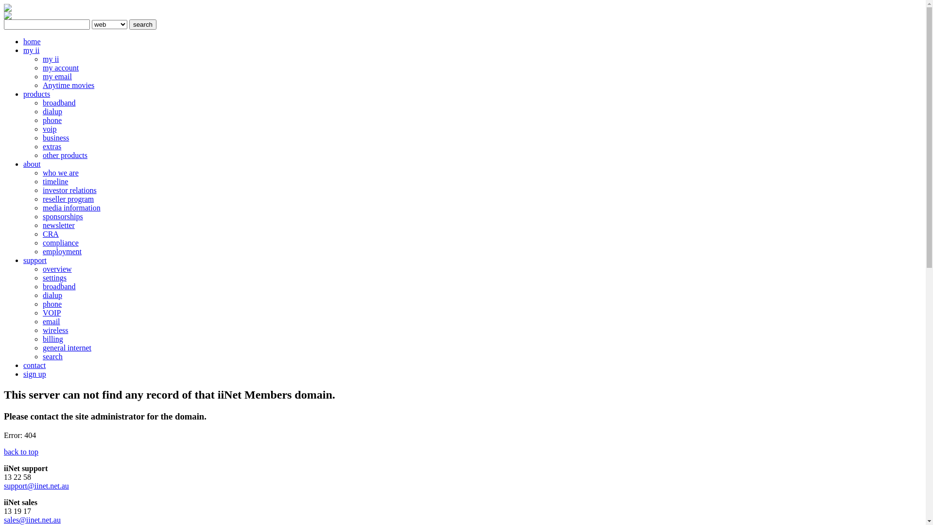 Image resolution: width=933 pixels, height=525 pixels. Describe the element at coordinates (70, 191) in the screenshot. I see `investor relations` at that location.